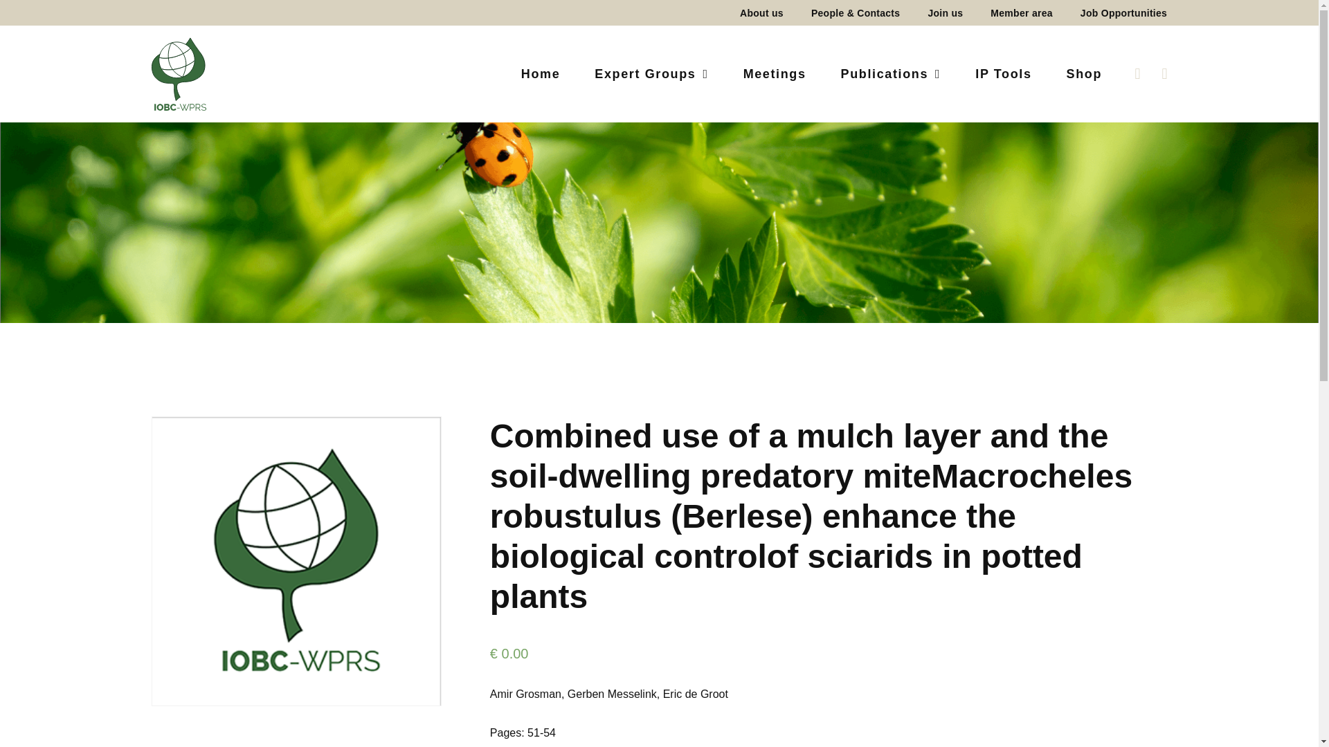 This screenshot has height=747, width=1329. Describe the element at coordinates (946, 12) in the screenshot. I see `Join us` at that location.